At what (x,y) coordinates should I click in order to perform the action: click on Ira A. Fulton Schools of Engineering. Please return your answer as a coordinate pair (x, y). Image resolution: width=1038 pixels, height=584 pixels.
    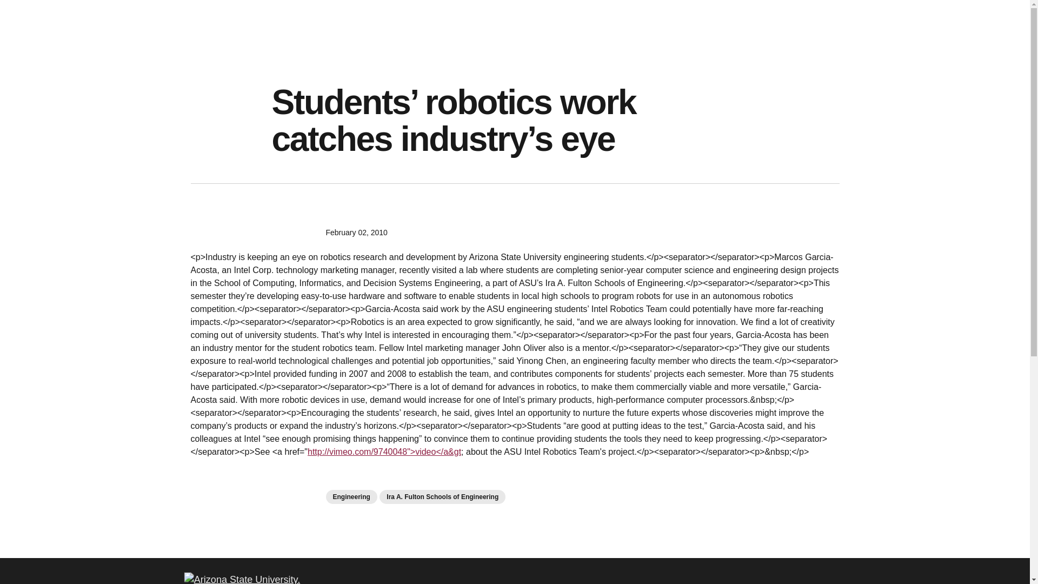
    Looking at the image, I should click on (442, 497).